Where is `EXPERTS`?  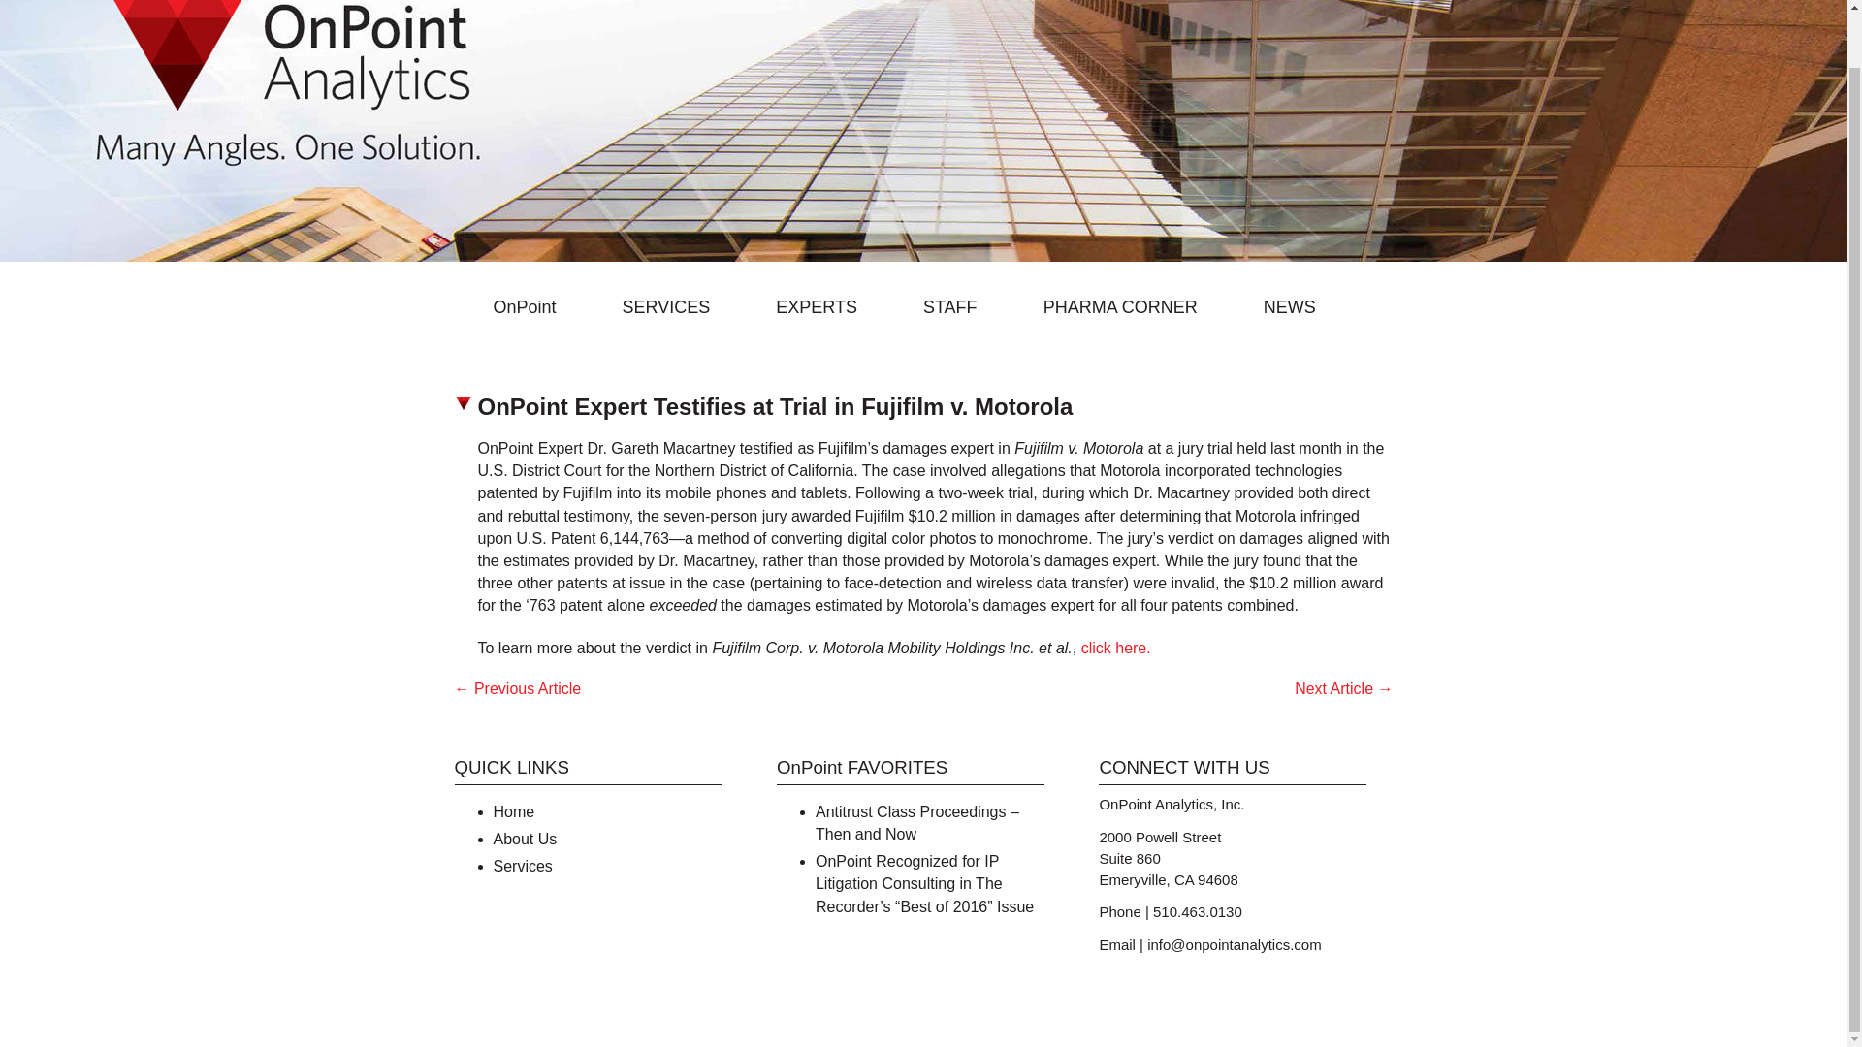 EXPERTS is located at coordinates (828, 306).